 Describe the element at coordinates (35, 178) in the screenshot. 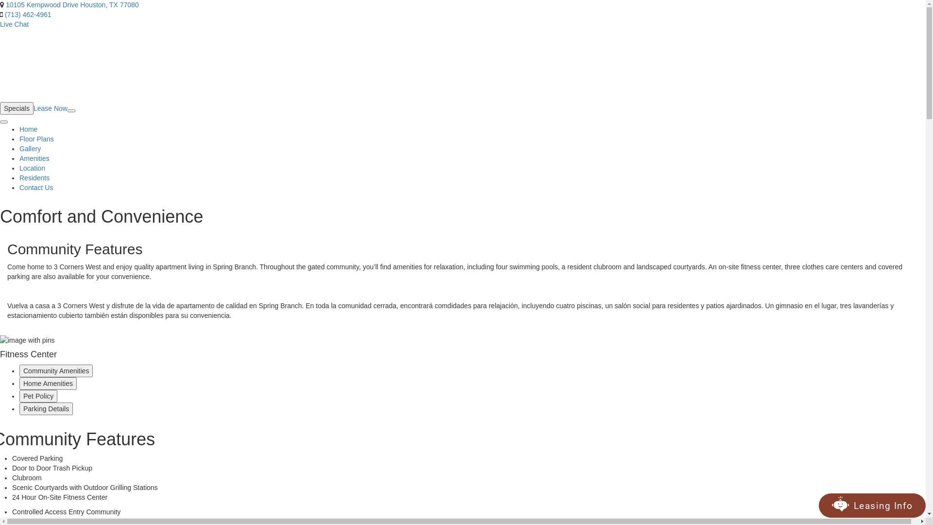

I see `Residents` at that location.